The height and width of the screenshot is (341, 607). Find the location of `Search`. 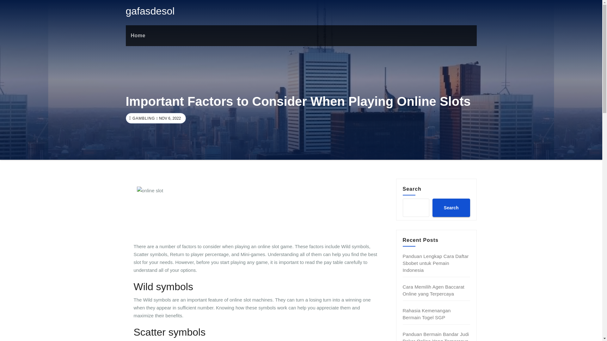

Search is located at coordinates (451, 207).